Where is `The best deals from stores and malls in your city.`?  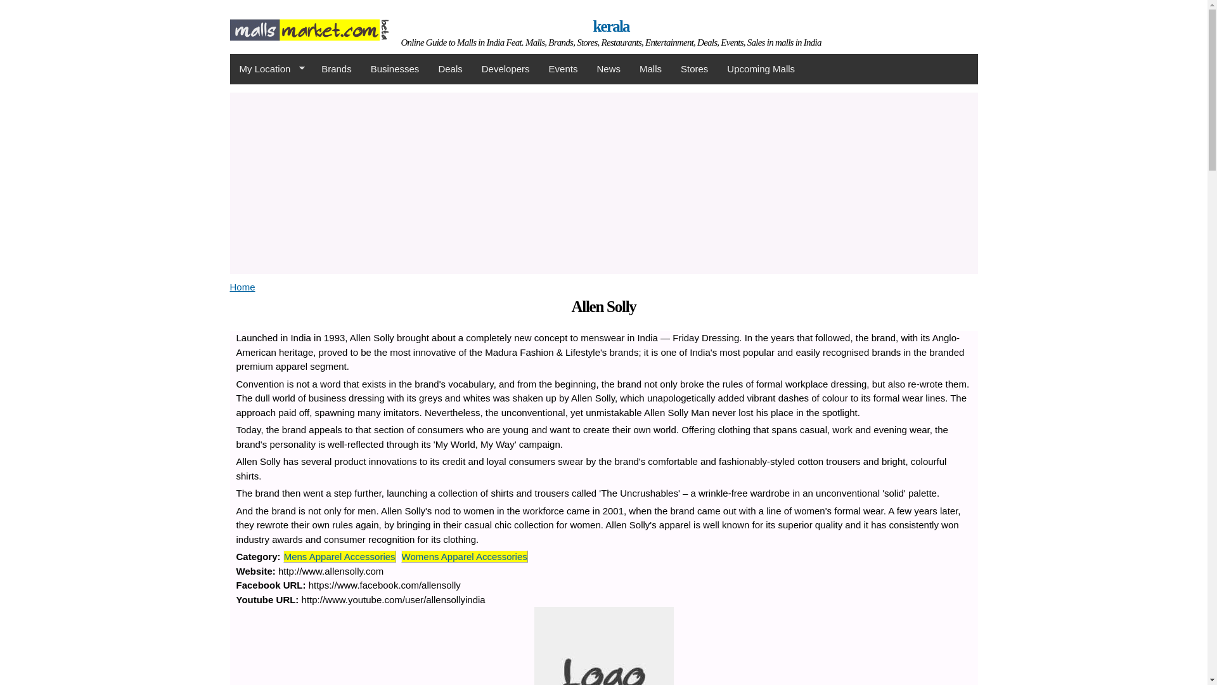
The best deals from stores and malls in your city. is located at coordinates (450, 68).